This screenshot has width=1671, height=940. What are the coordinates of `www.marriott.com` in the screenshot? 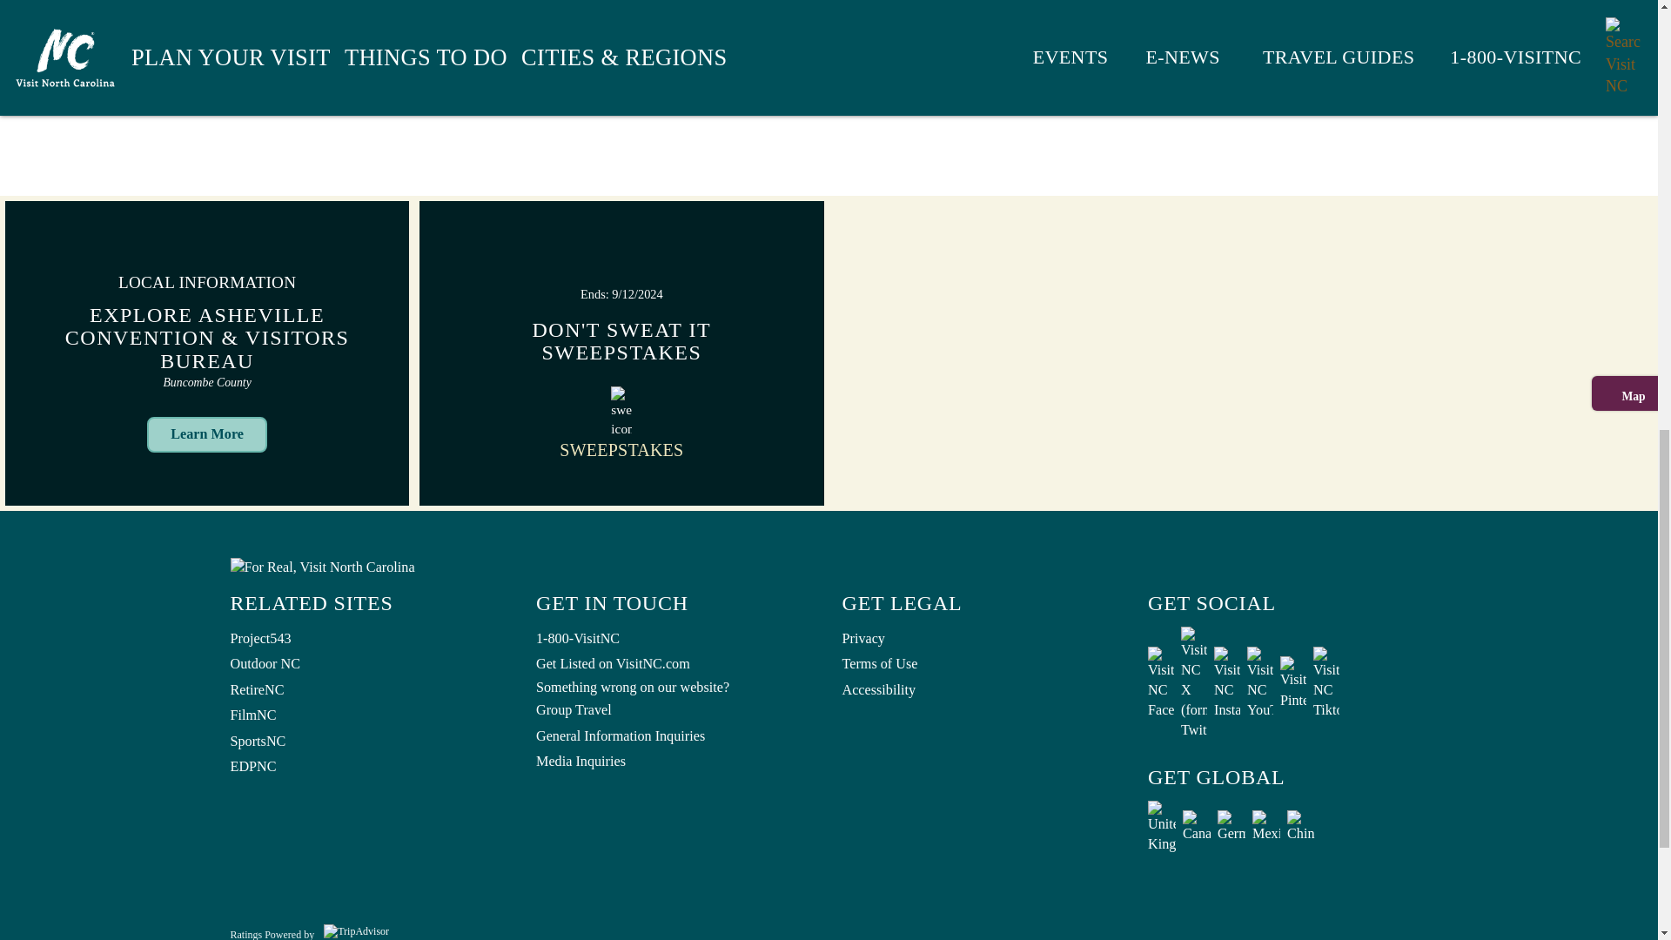 It's located at (915, 2).